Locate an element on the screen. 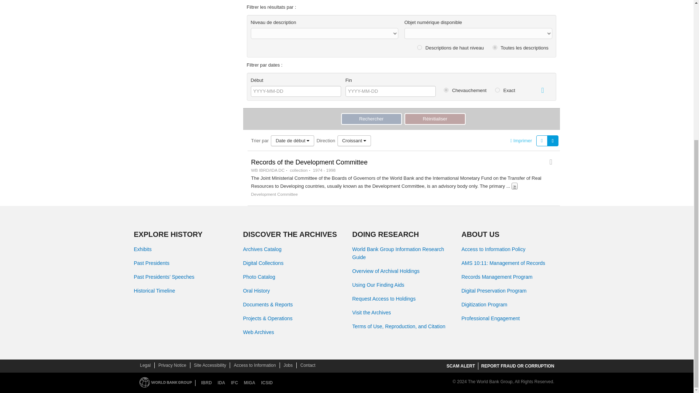 Image resolution: width=699 pixels, height=393 pixels. Multilateral Investment Guarantee Agency is located at coordinates (249, 383).